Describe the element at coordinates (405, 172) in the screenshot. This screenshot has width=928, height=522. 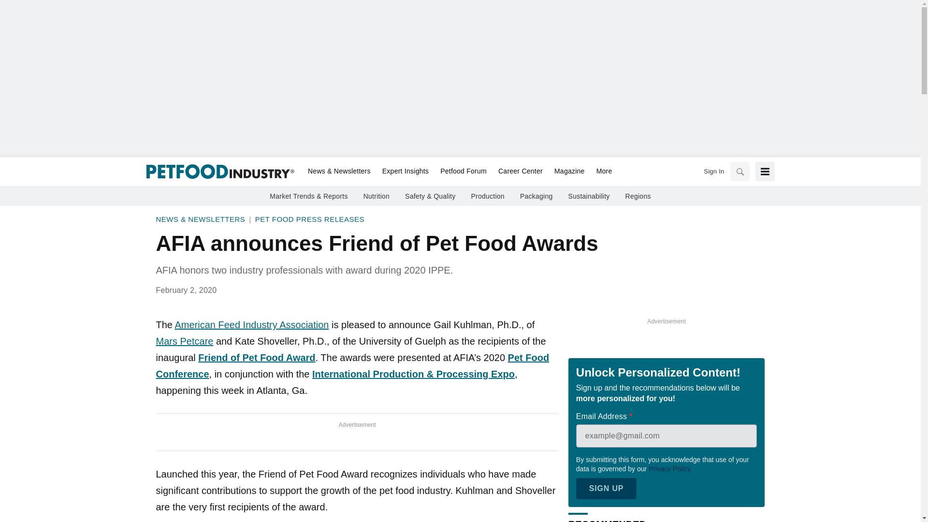
I see `Expert Insights` at that location.